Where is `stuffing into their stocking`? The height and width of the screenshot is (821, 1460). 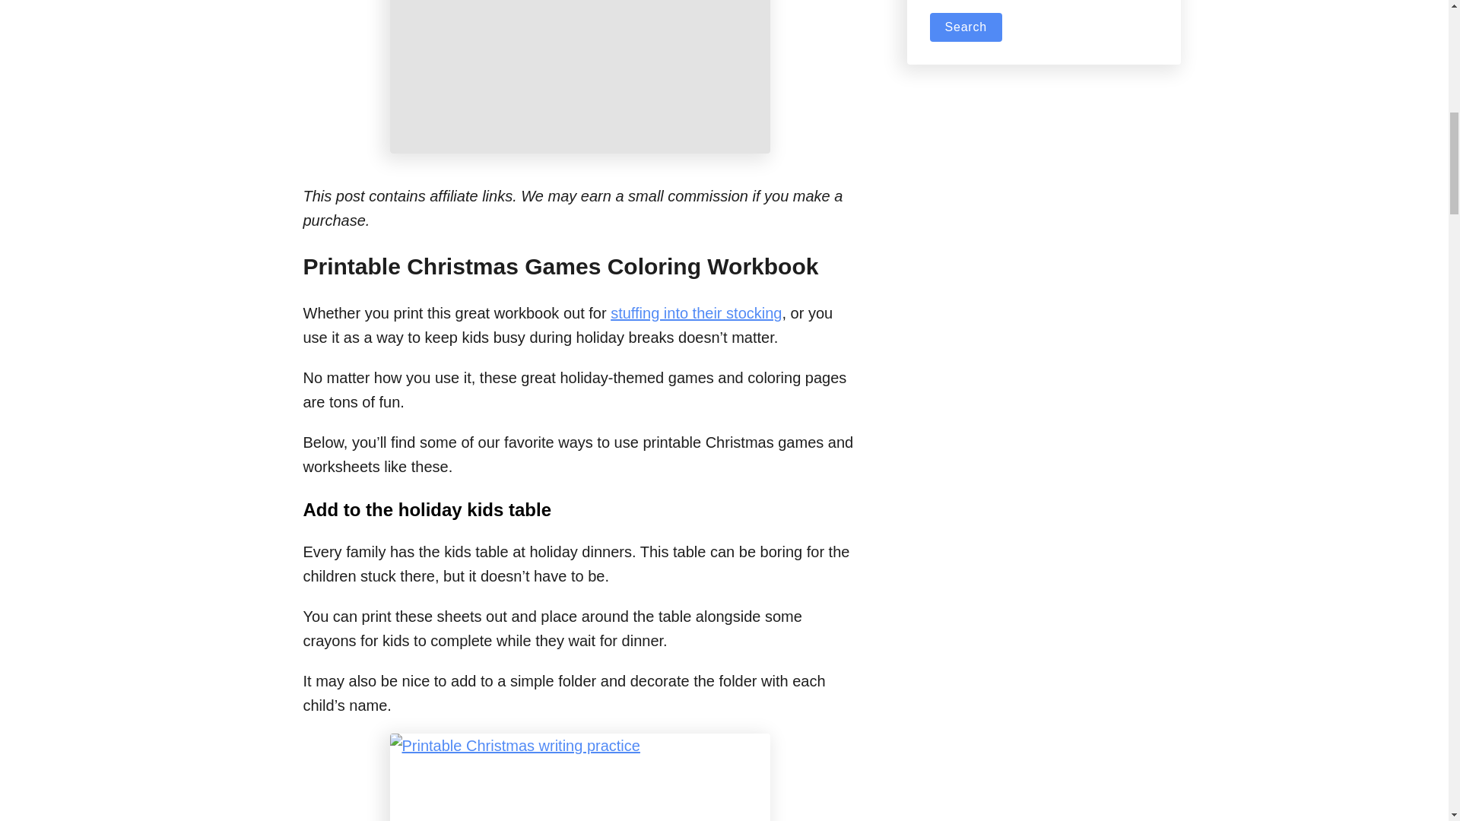 stuffing into their stocking is located at coordinates (695, 313).